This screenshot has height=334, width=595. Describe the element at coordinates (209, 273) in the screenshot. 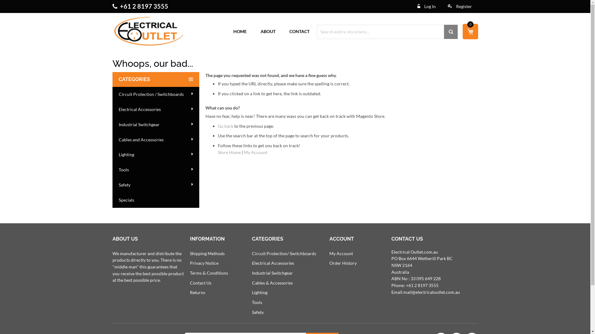

I see `Terms & Conditions` at that location.